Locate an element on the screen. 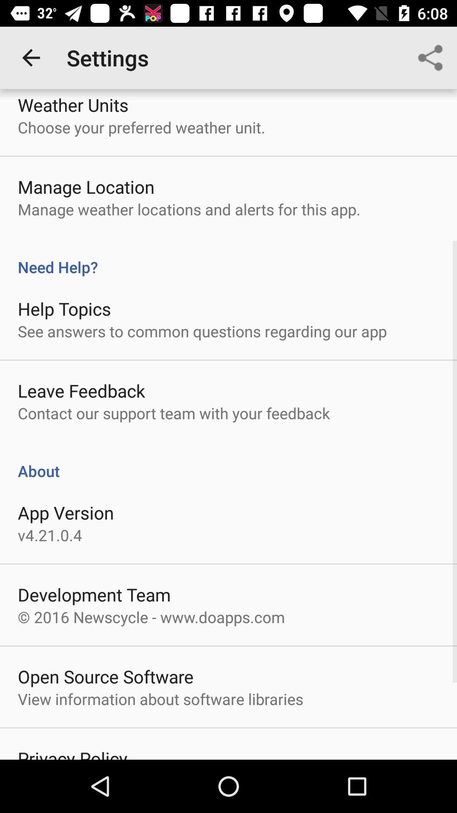  open the icon above the manage weather locations item is located at coordinates (86, 186).